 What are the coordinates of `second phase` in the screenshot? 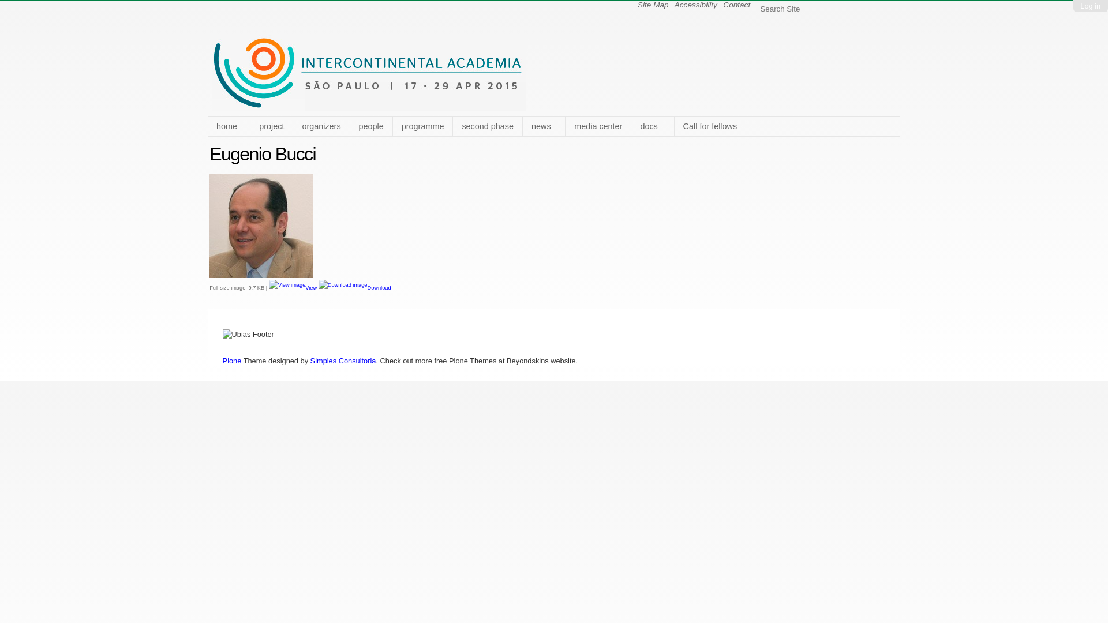 It's located at (487, 126).